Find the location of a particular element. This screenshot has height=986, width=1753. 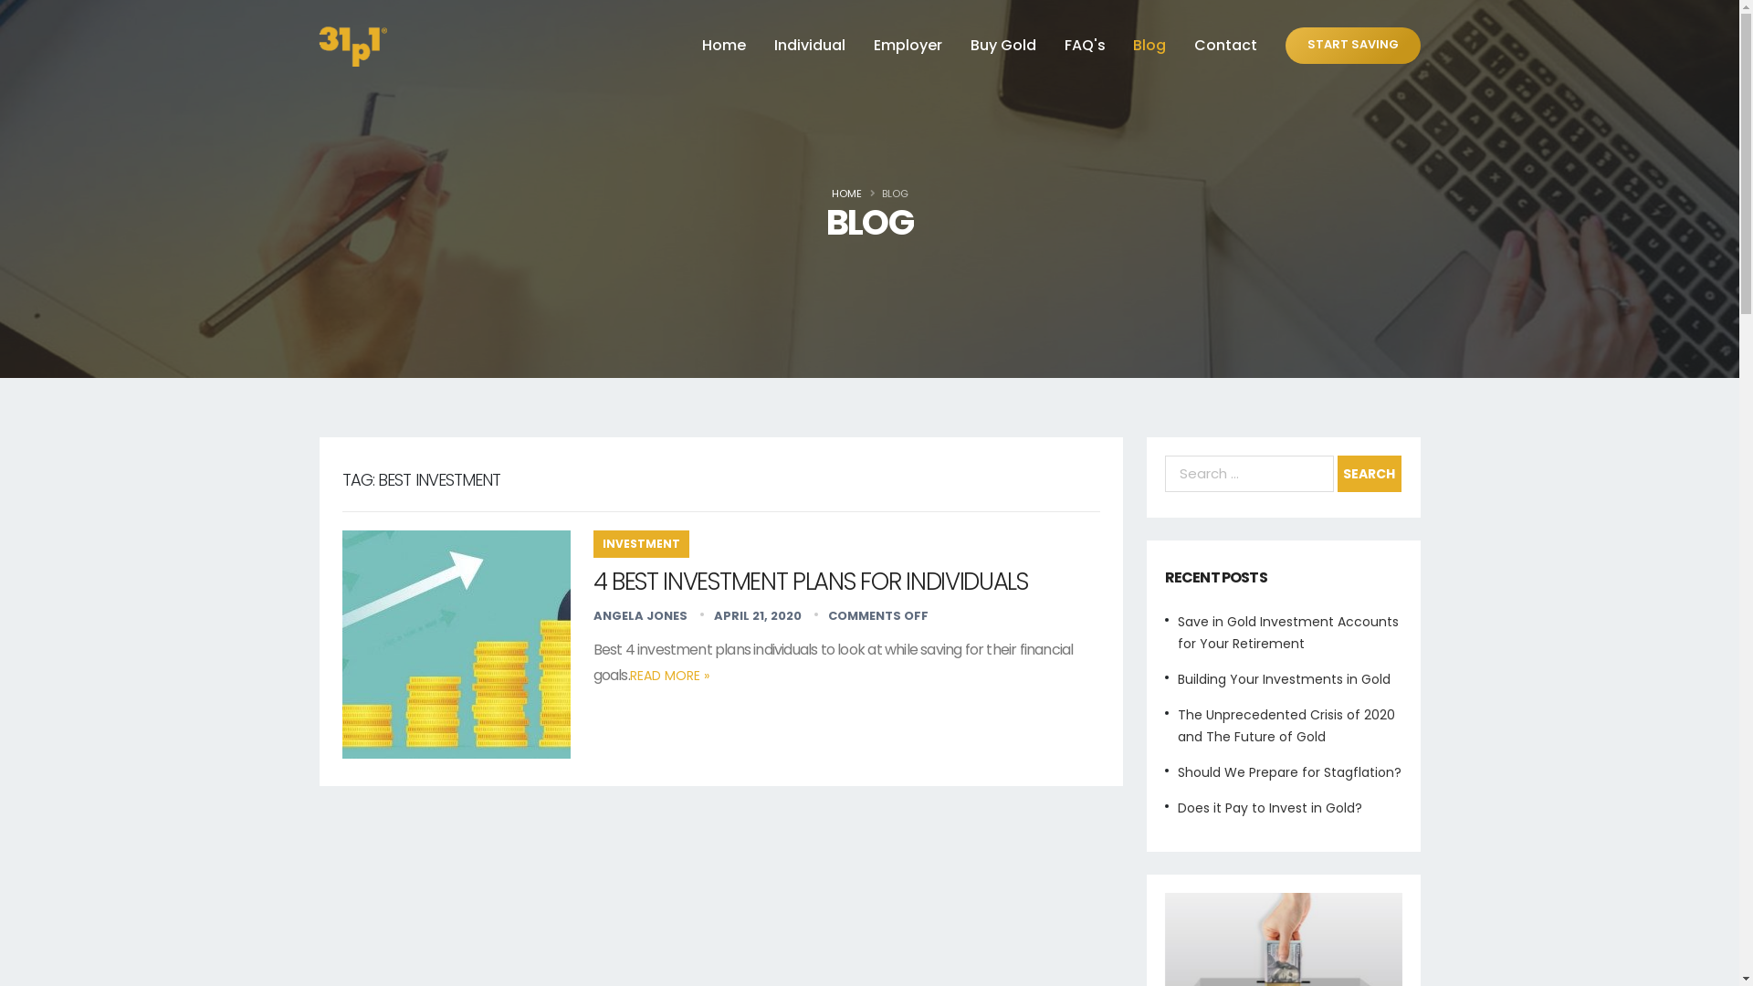

Building Your Investments in Gold is located at coordinates (1284, 679).